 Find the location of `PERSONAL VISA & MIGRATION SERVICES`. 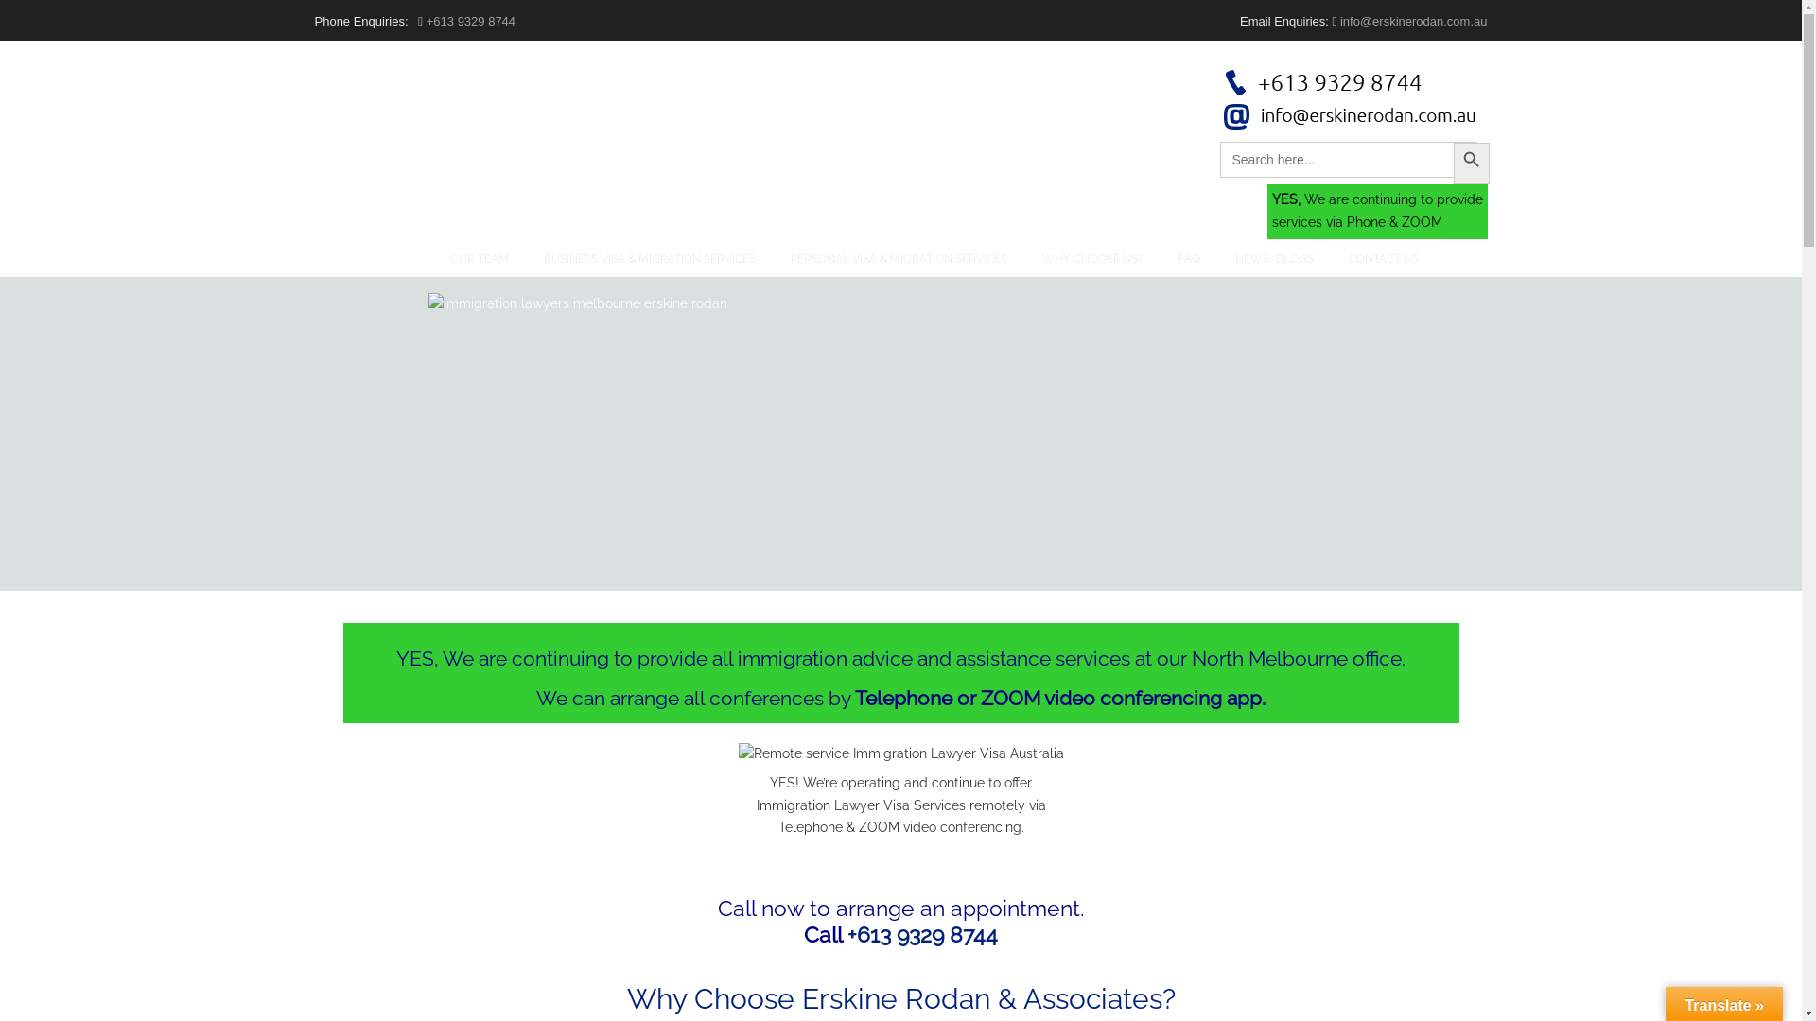

PERSONAL VISA & MIGRATION SERVICES is located at coordinates (899, 259).